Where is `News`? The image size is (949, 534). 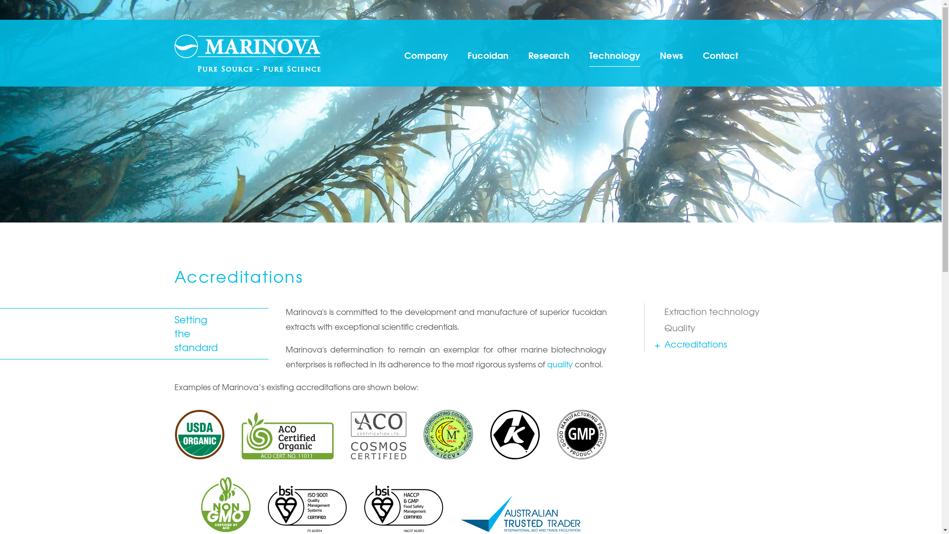 News is located at coordinates (671, 55).